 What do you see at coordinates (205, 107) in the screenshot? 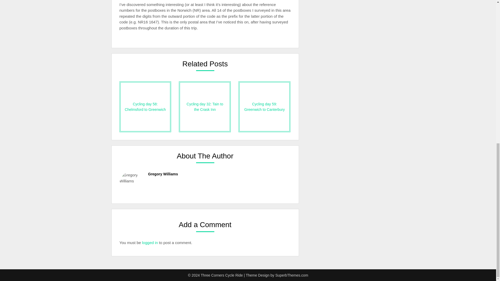
I see `Cycling day 32: Tain to the Crask Inn` at bounding box center [205, 107].